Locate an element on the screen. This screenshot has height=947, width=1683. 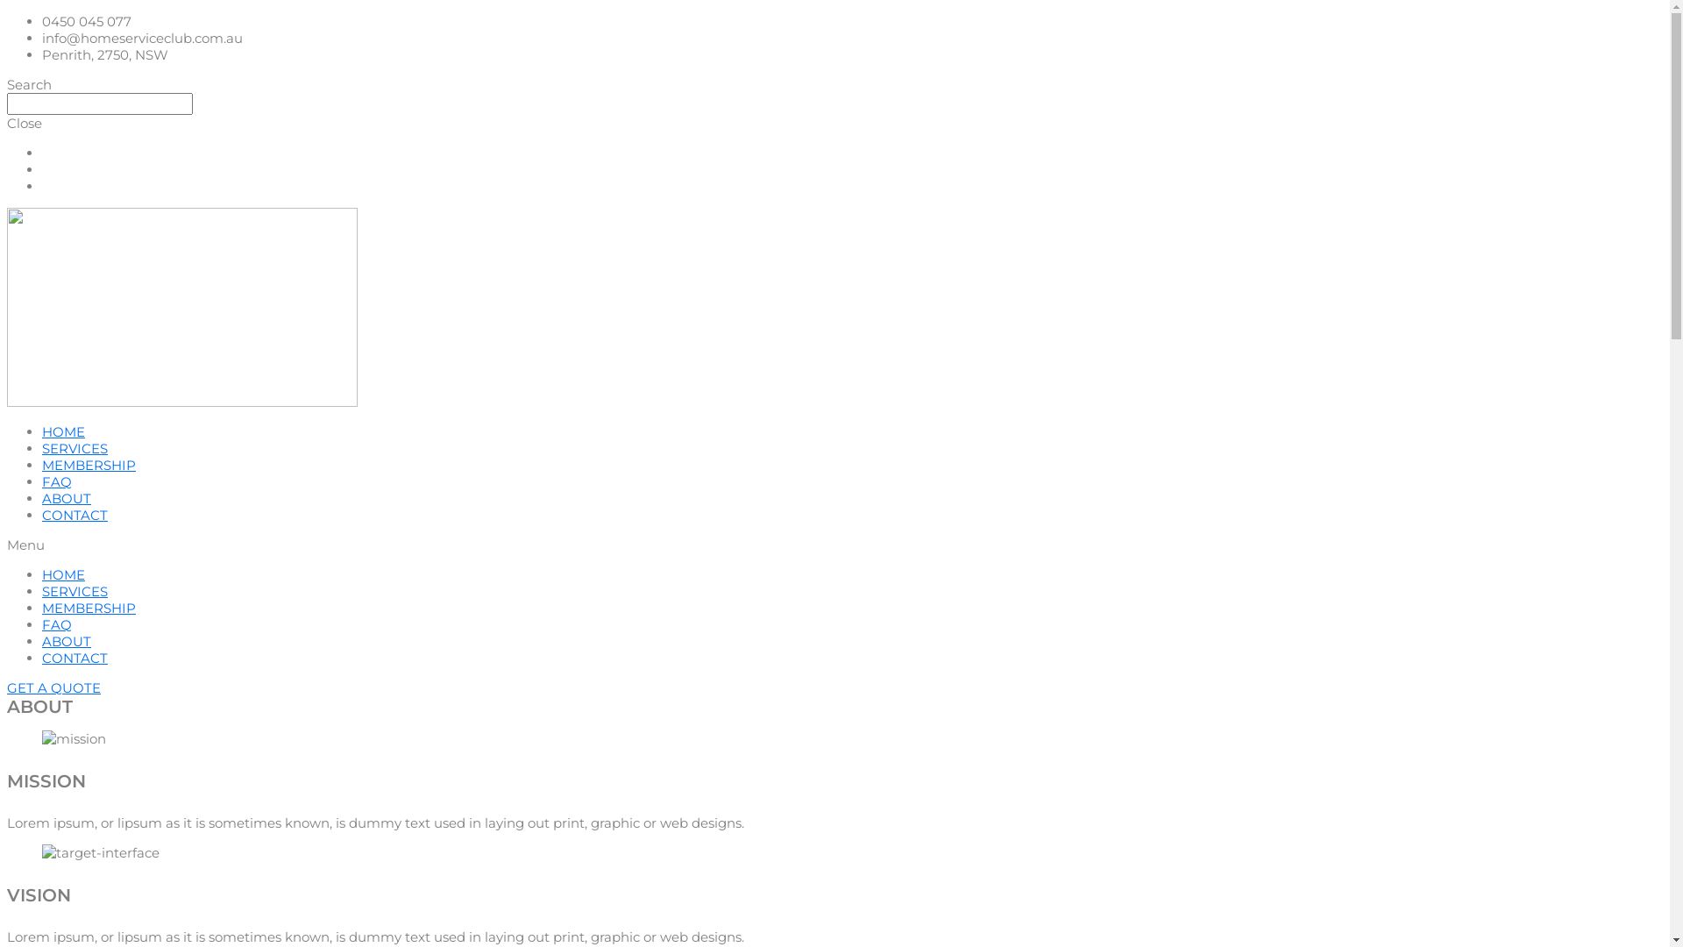
FAQ is located at coordinates (57, 482).